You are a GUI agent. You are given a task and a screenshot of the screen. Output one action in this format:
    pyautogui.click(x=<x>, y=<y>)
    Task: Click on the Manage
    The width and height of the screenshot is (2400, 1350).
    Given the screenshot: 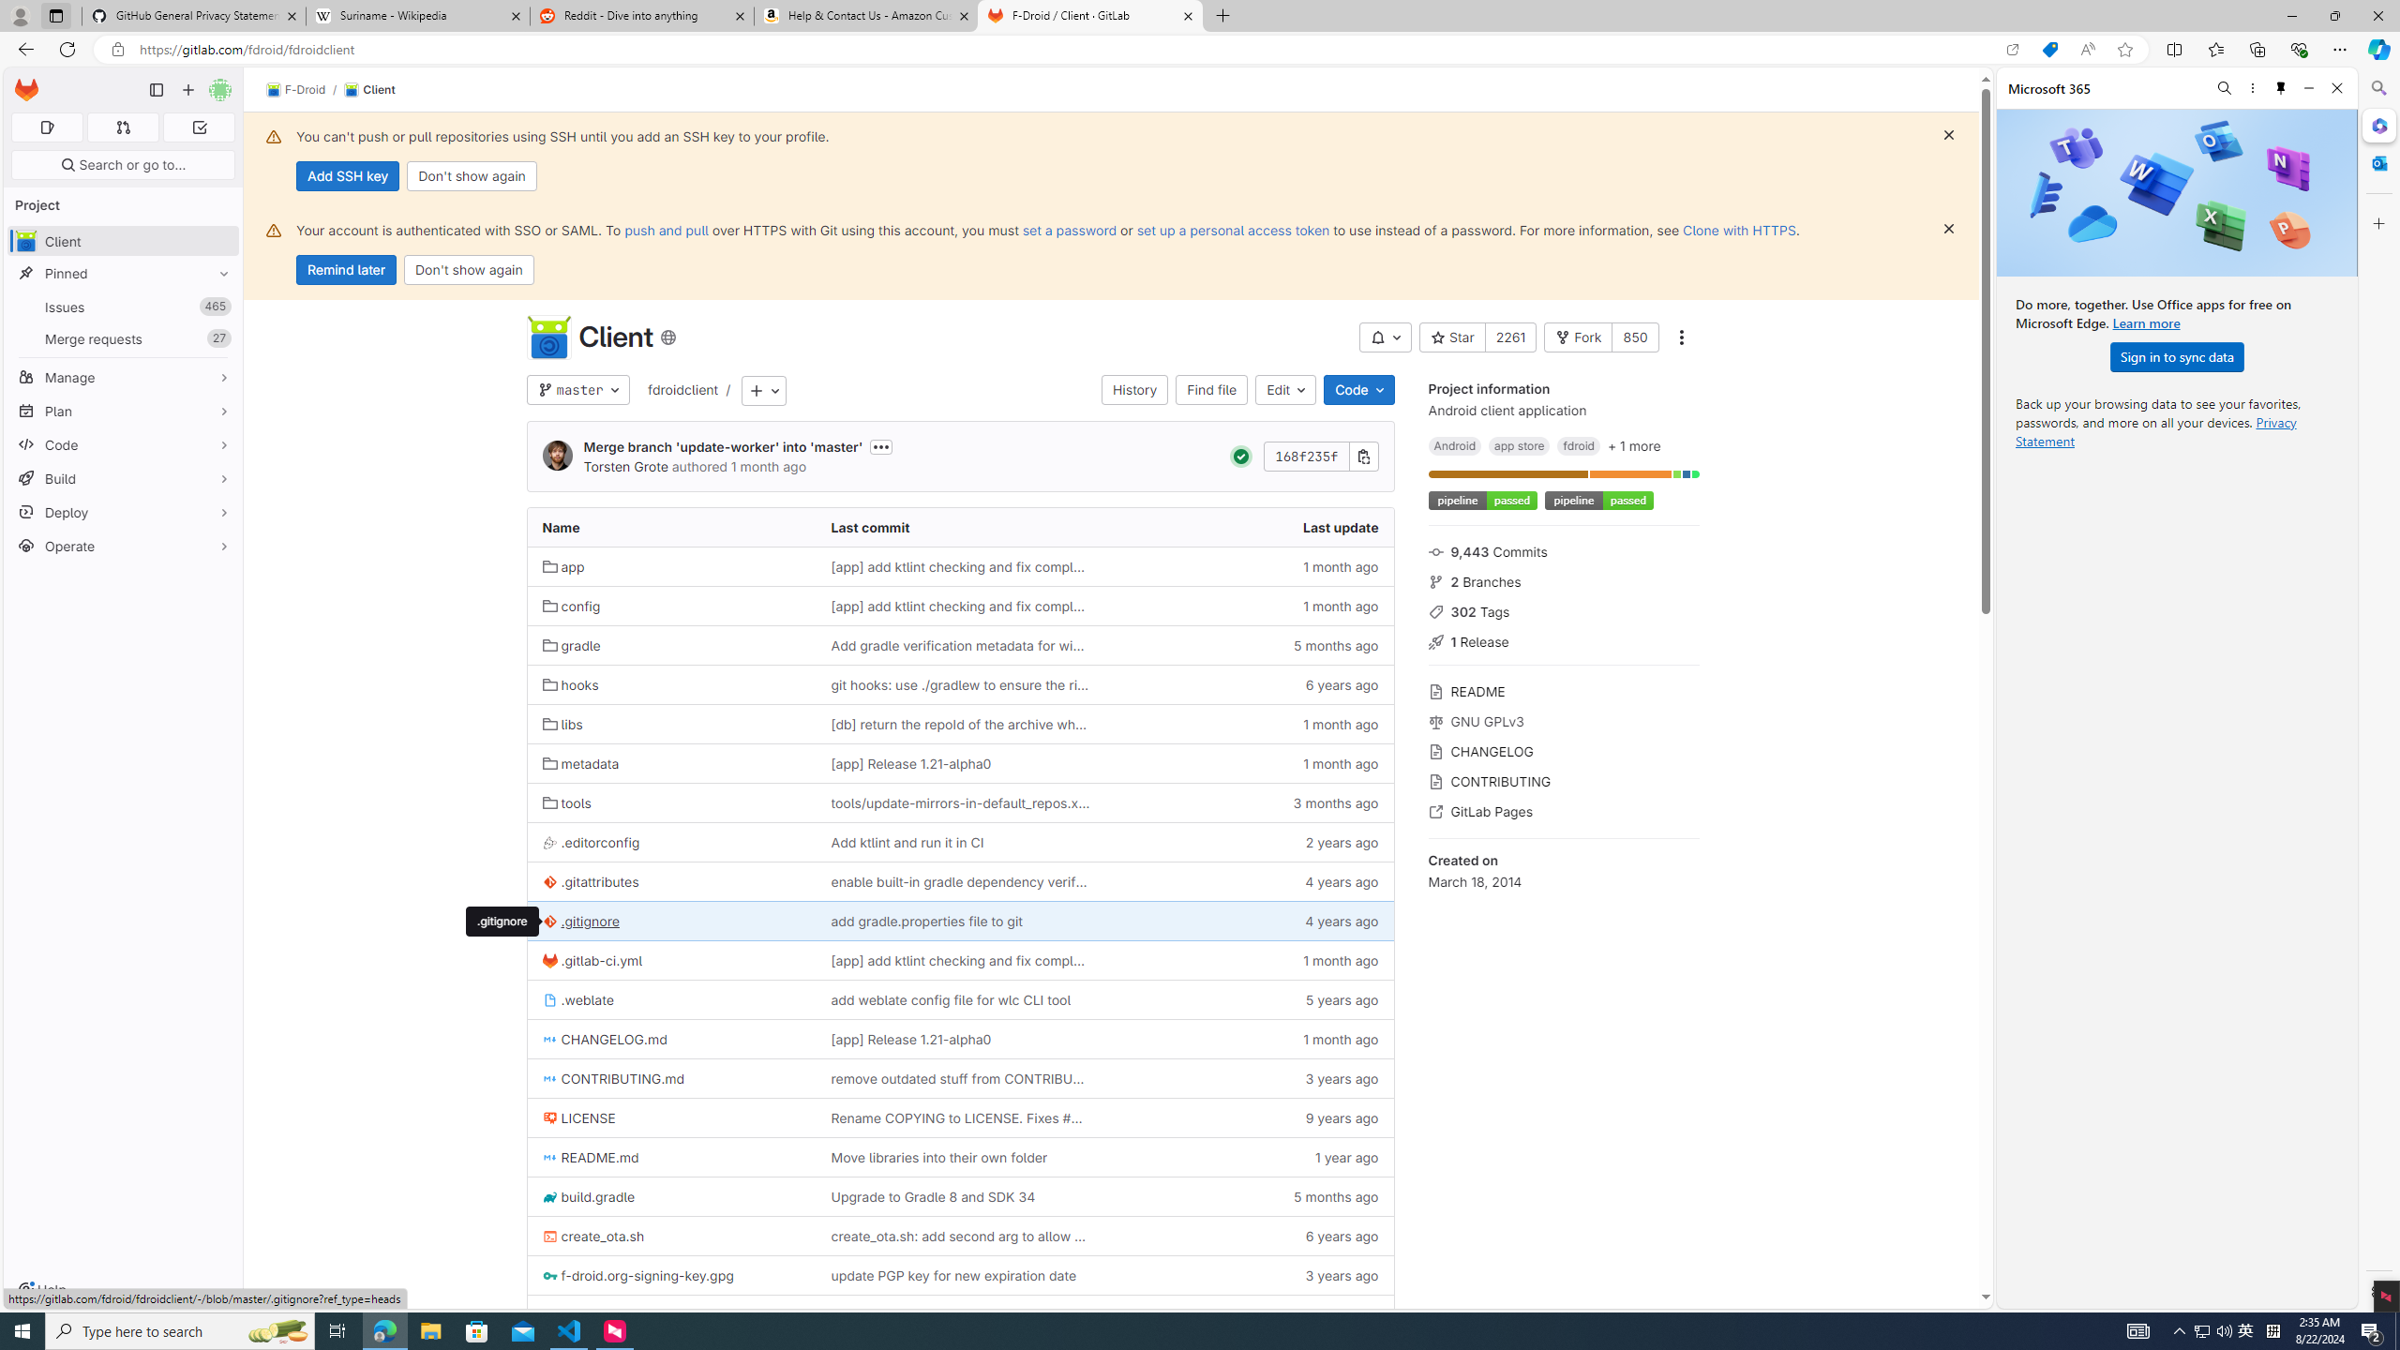 What is the action you would take?
    pyautogui.click(x=124, y=377)
    